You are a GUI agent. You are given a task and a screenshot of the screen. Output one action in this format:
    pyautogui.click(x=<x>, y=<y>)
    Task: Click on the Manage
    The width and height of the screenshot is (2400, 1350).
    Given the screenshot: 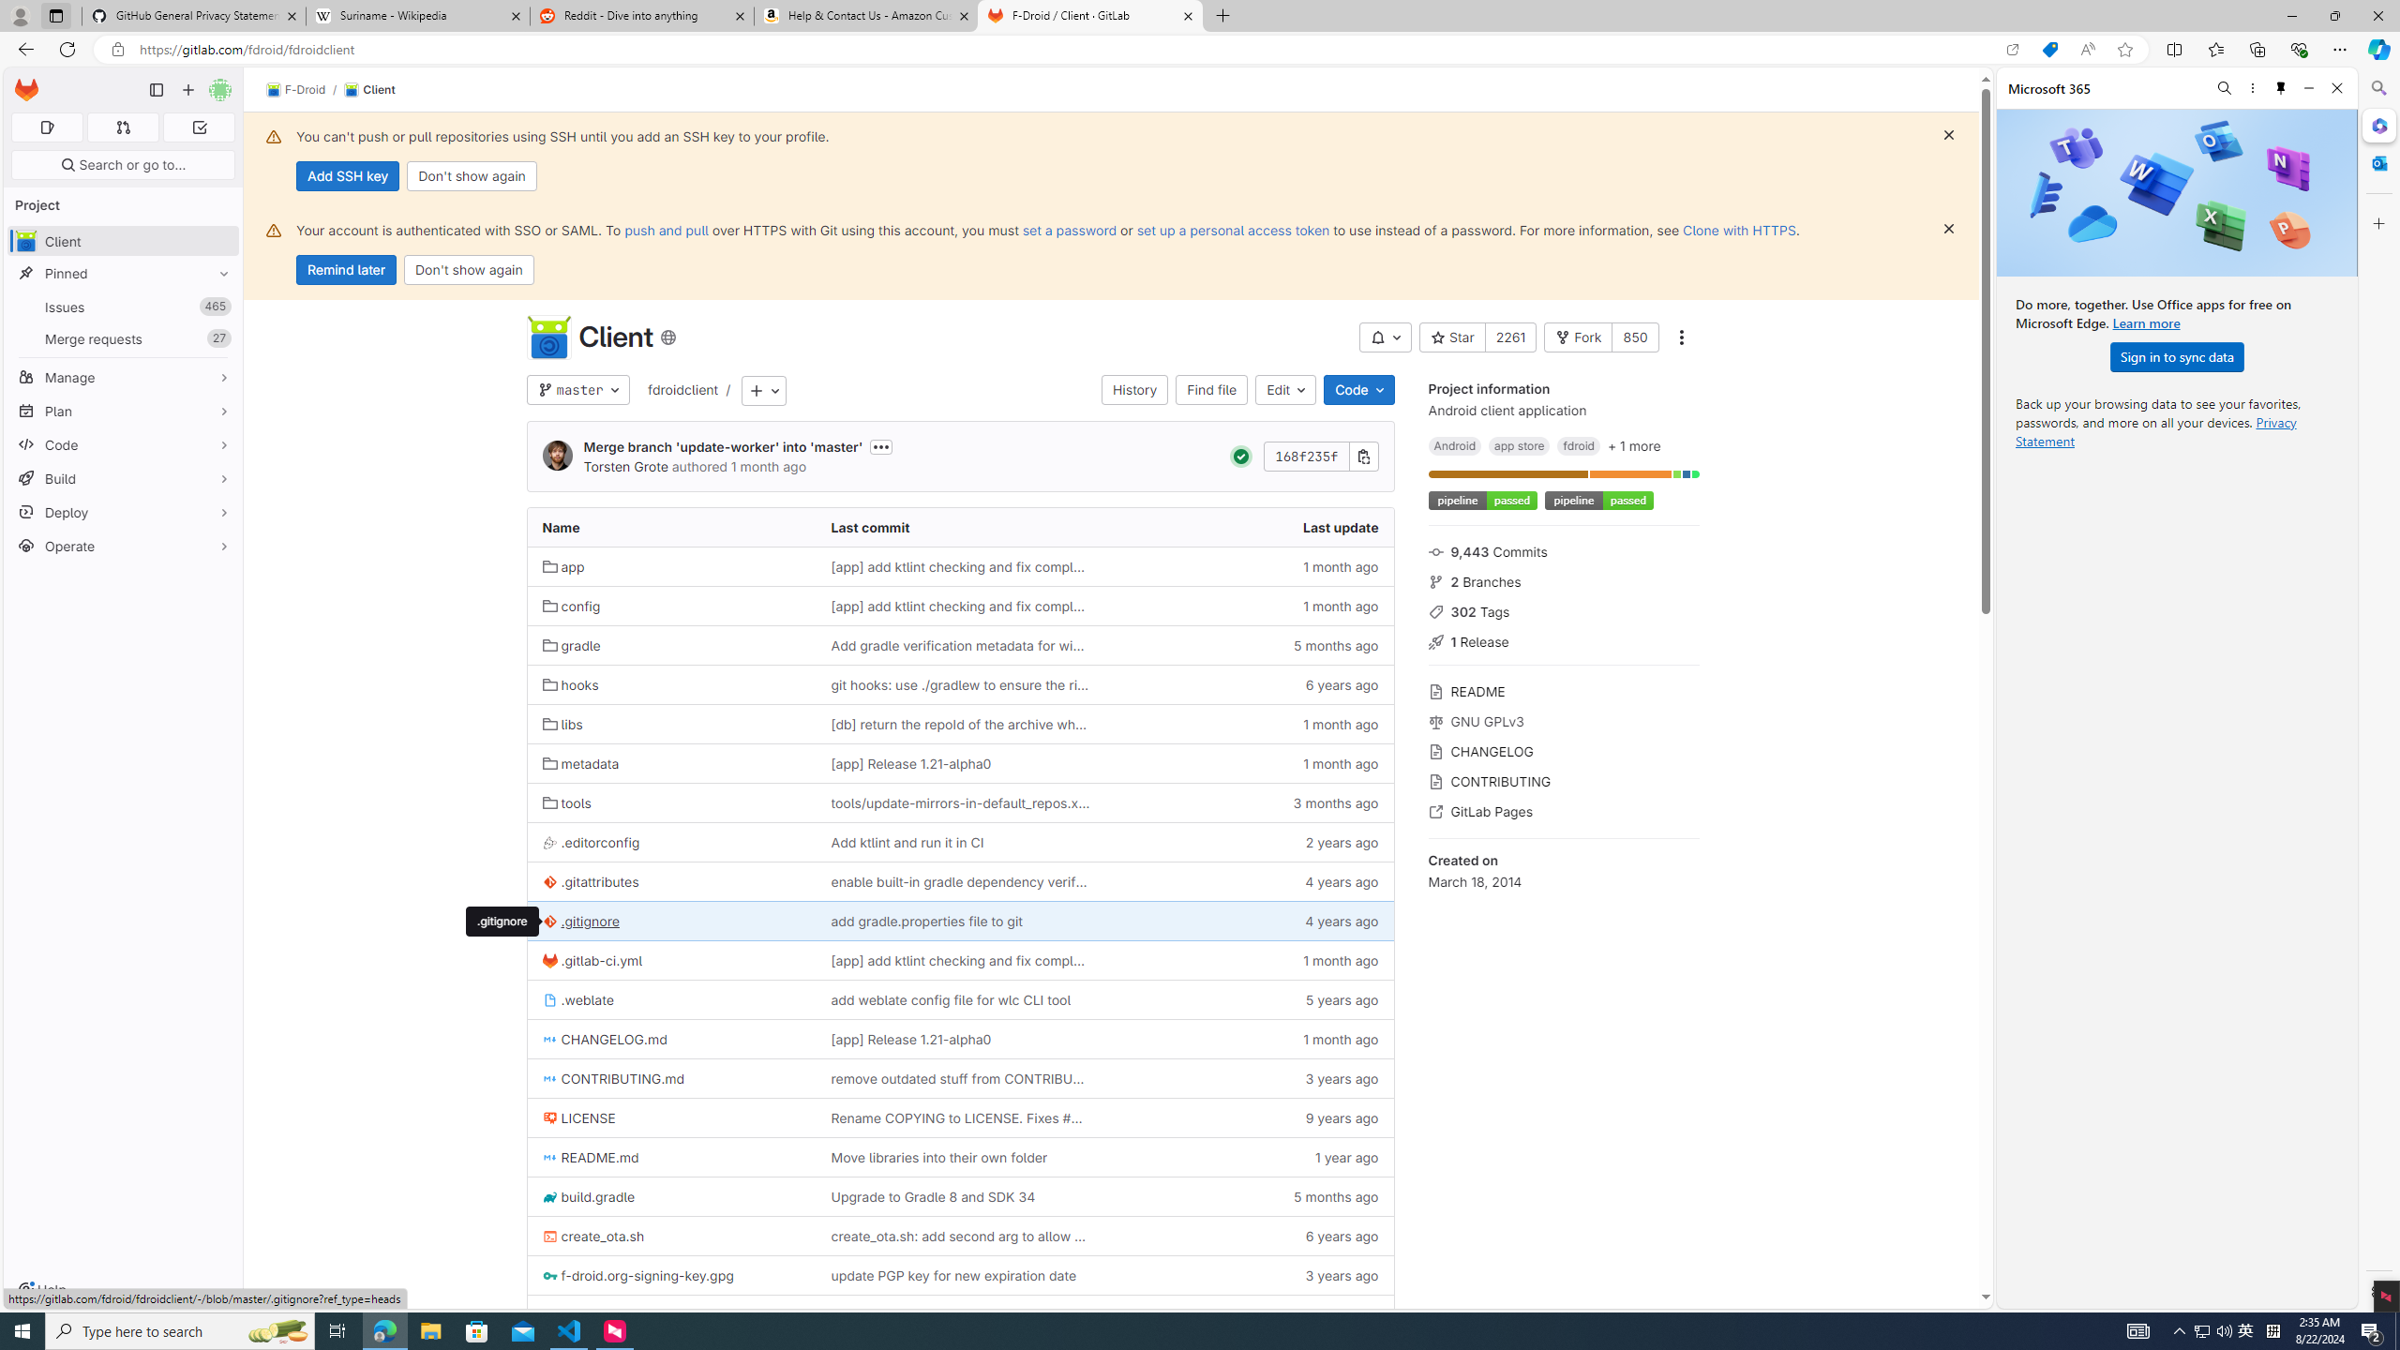 What is the action you would take?
    pyautogui.click(x=124, y=377)
    